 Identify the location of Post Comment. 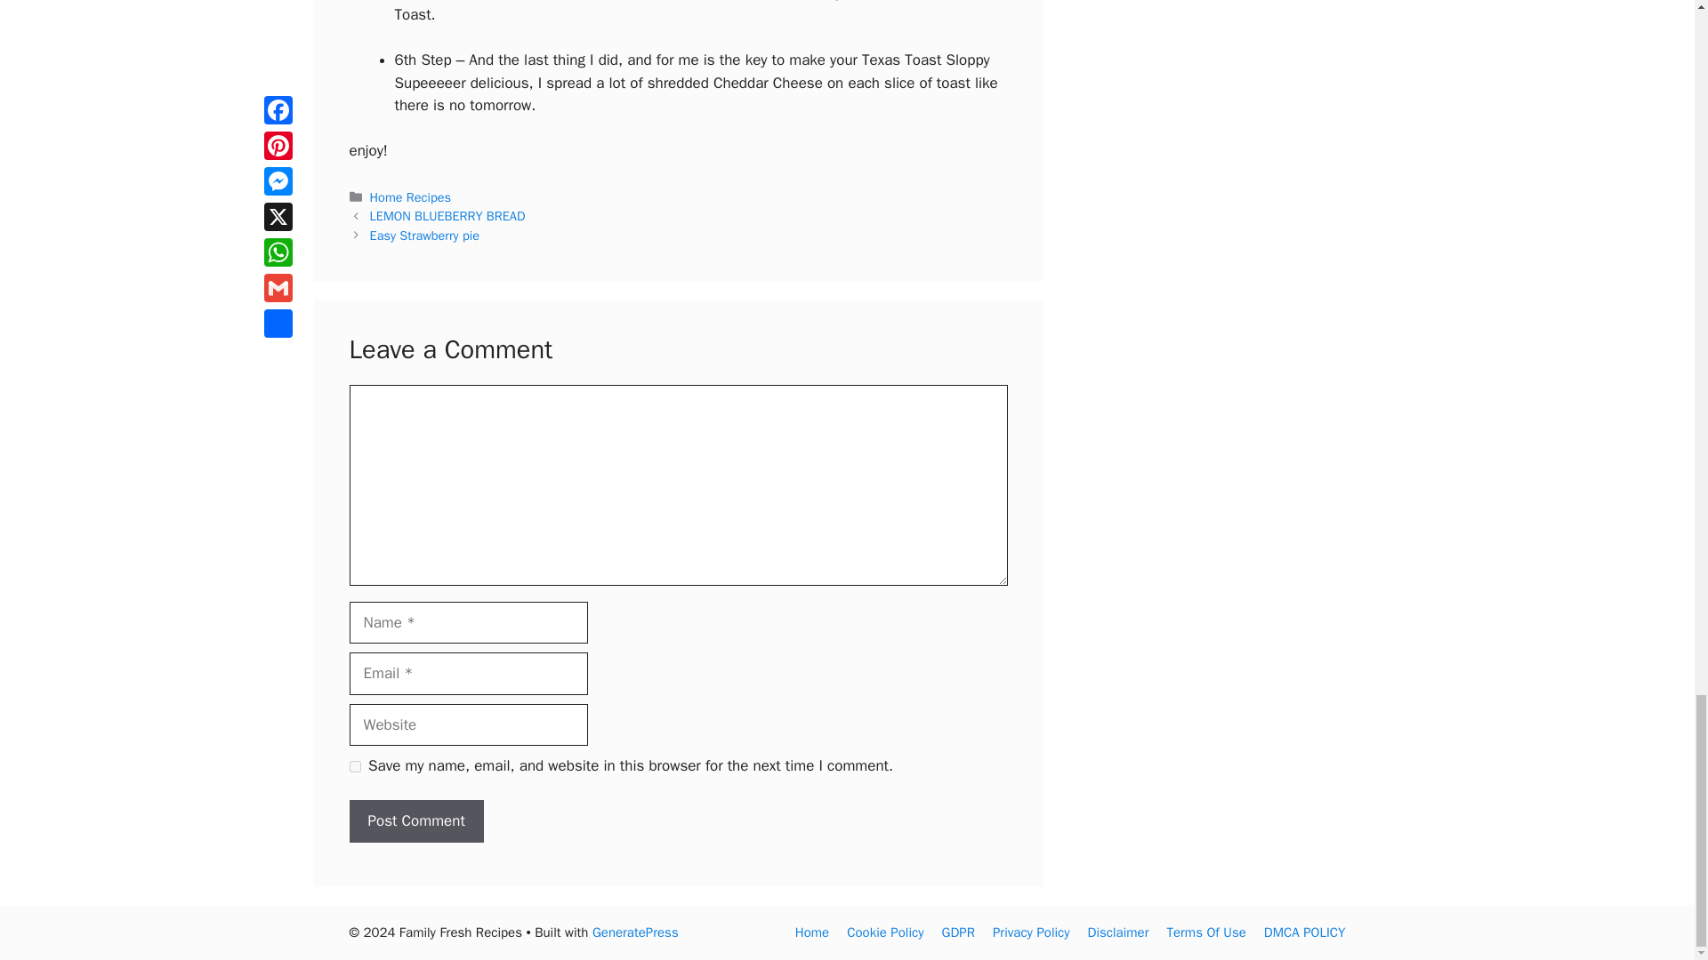
(415, 821).